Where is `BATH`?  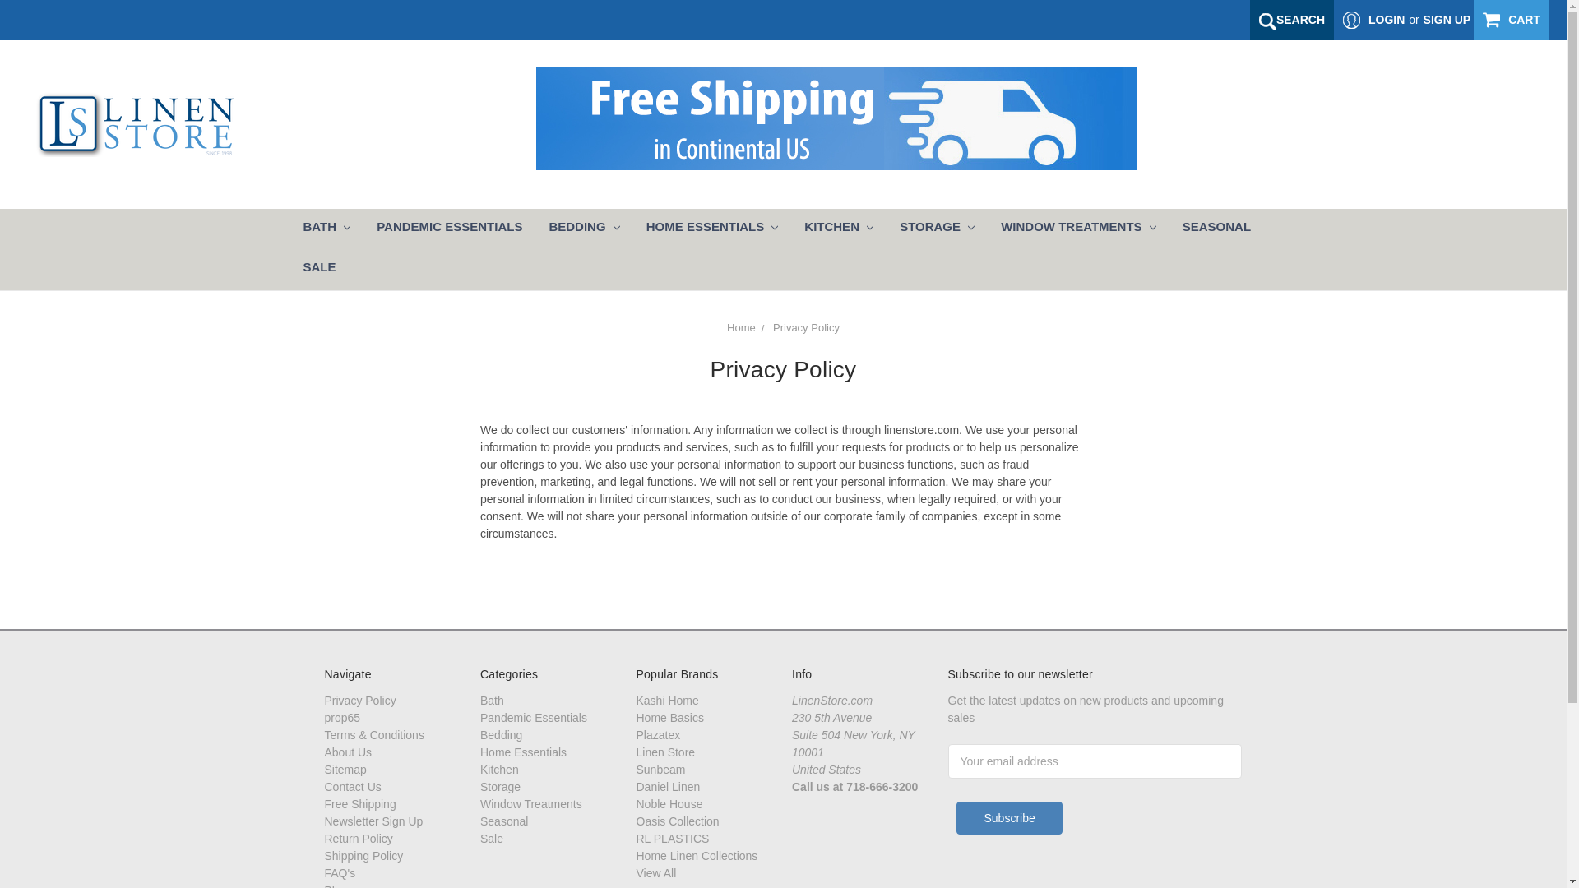
BATH is located at coordinates (326, 229).